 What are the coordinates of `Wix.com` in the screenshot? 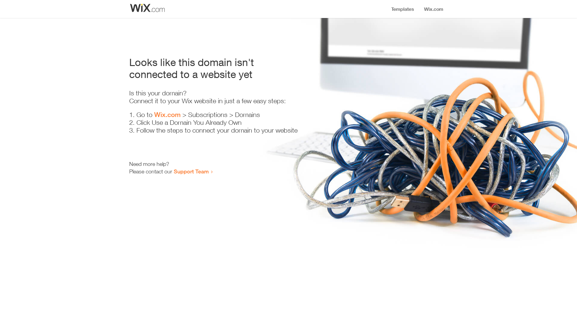 It's located at (167, 115).